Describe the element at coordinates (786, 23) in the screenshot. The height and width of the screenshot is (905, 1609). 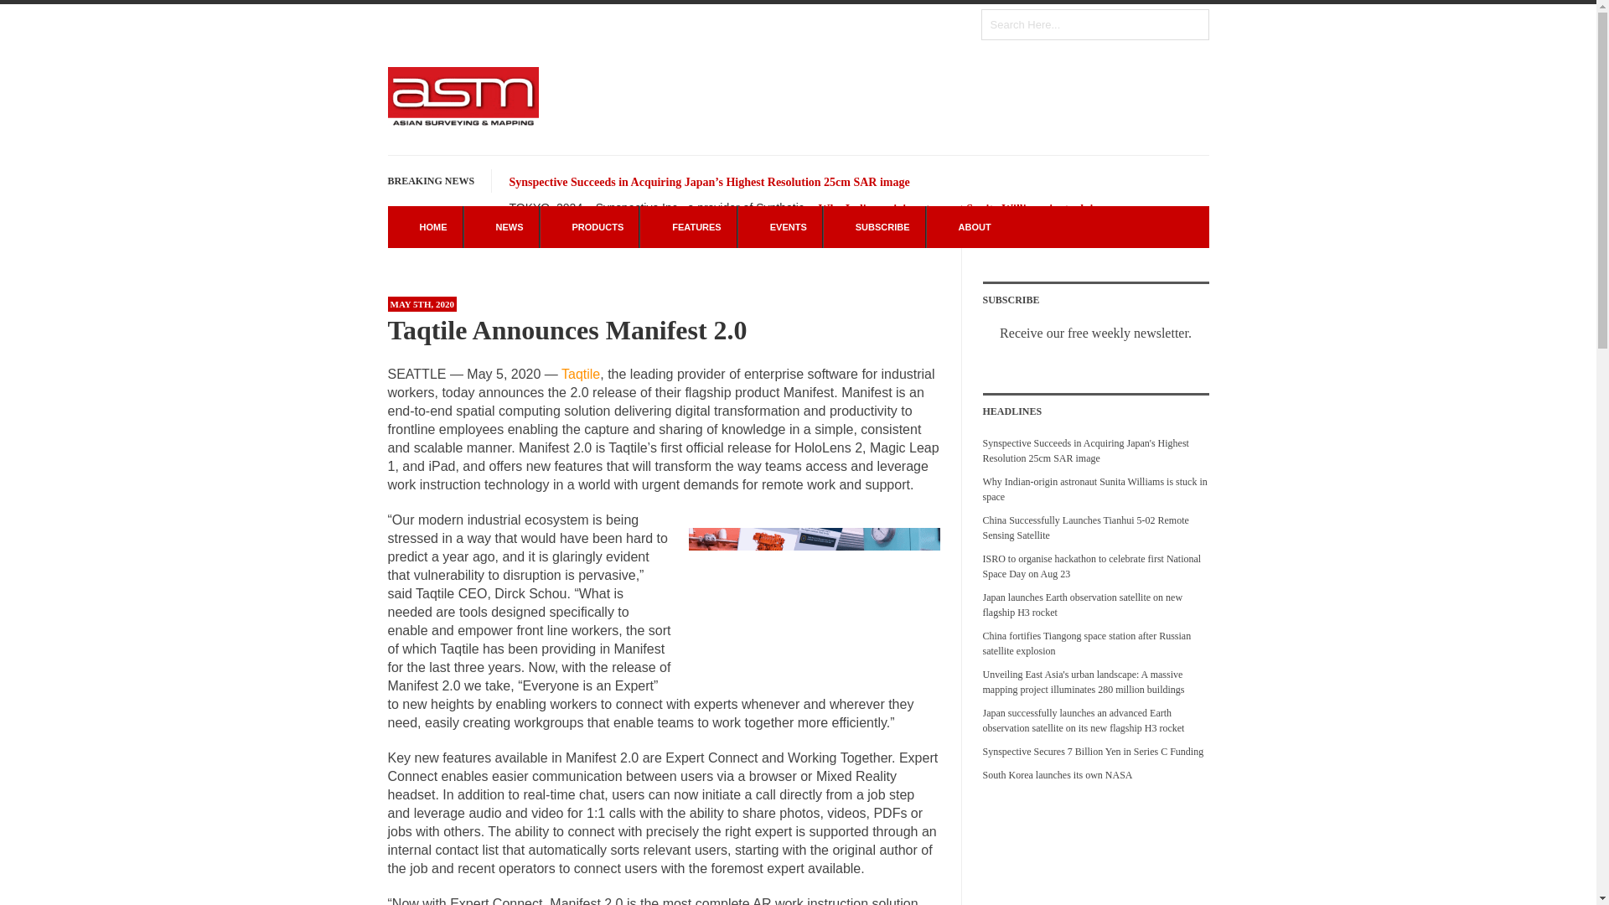
I see `Linkedin` at that location.